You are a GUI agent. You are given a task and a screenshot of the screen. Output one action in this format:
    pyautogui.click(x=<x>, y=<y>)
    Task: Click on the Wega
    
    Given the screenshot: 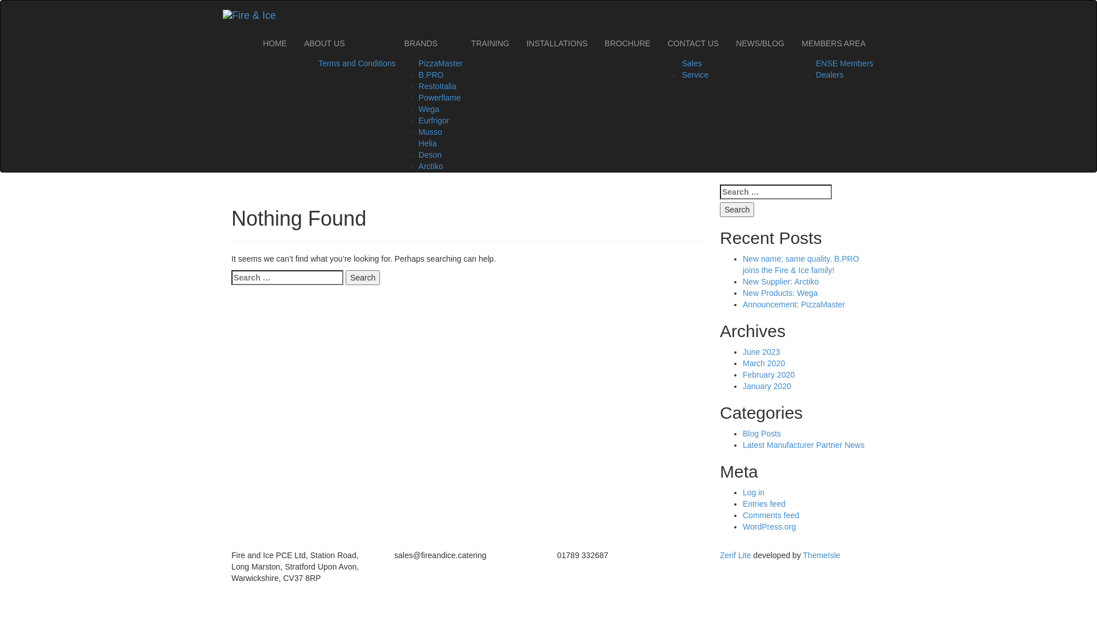 What is the action you would take?
    pyautogui.click(x=429, y=109)
    